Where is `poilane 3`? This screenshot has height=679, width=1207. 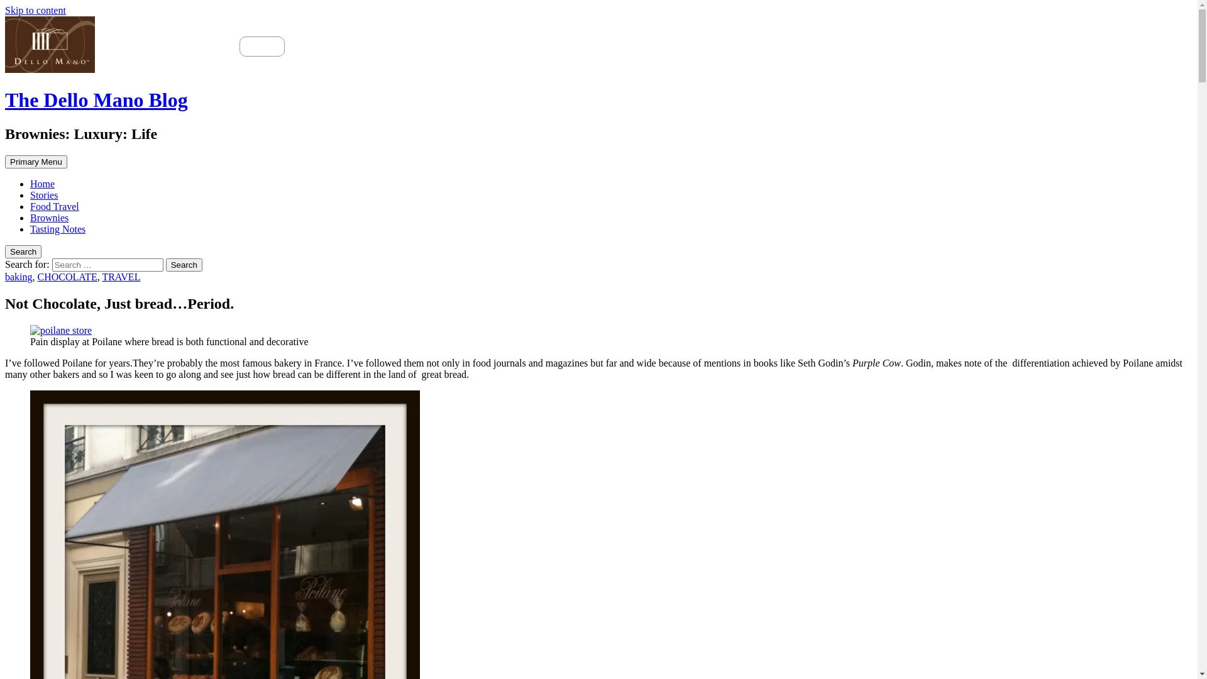
poilane 3 is located at coordinates (61, 331).